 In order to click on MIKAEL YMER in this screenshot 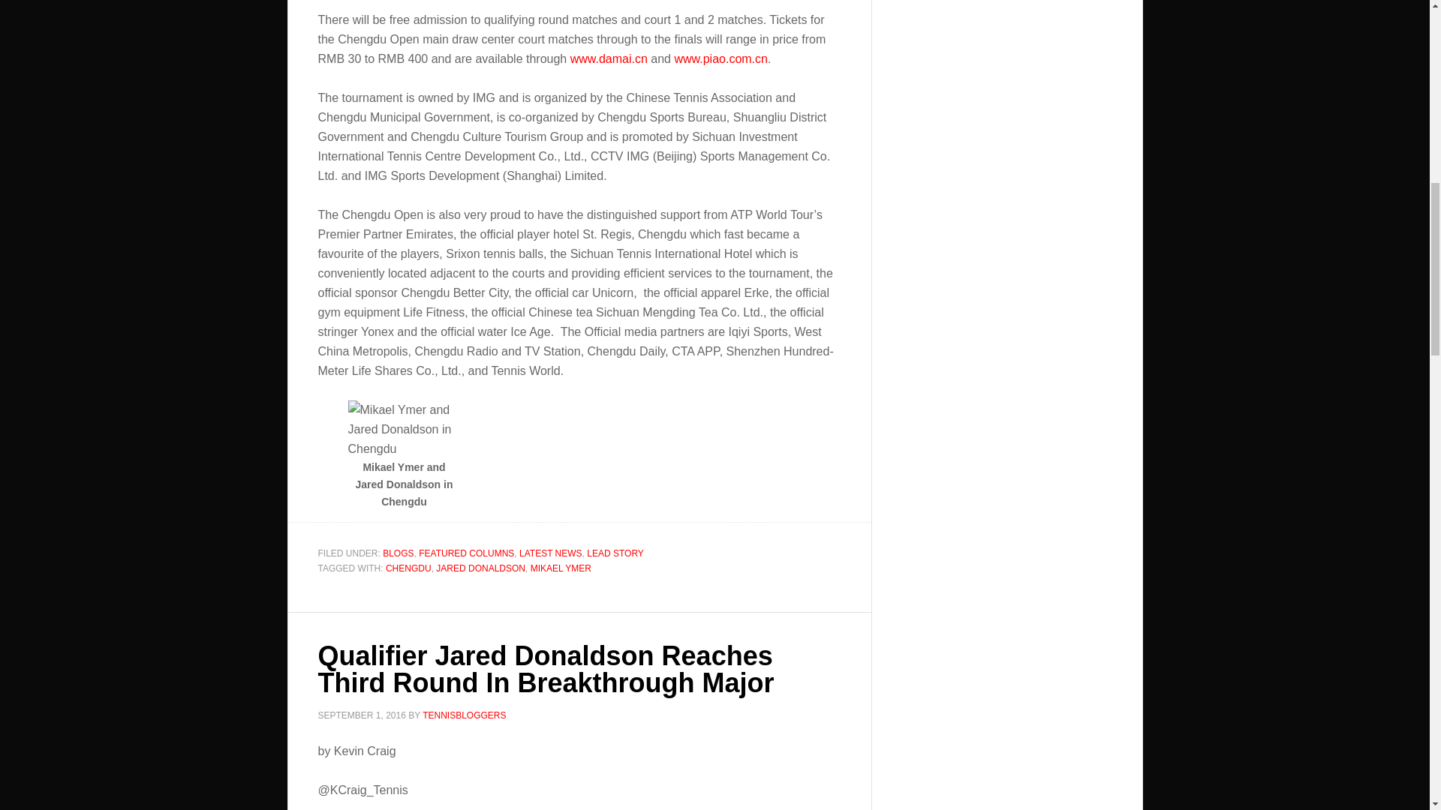, I will do `click(560, 568)`.